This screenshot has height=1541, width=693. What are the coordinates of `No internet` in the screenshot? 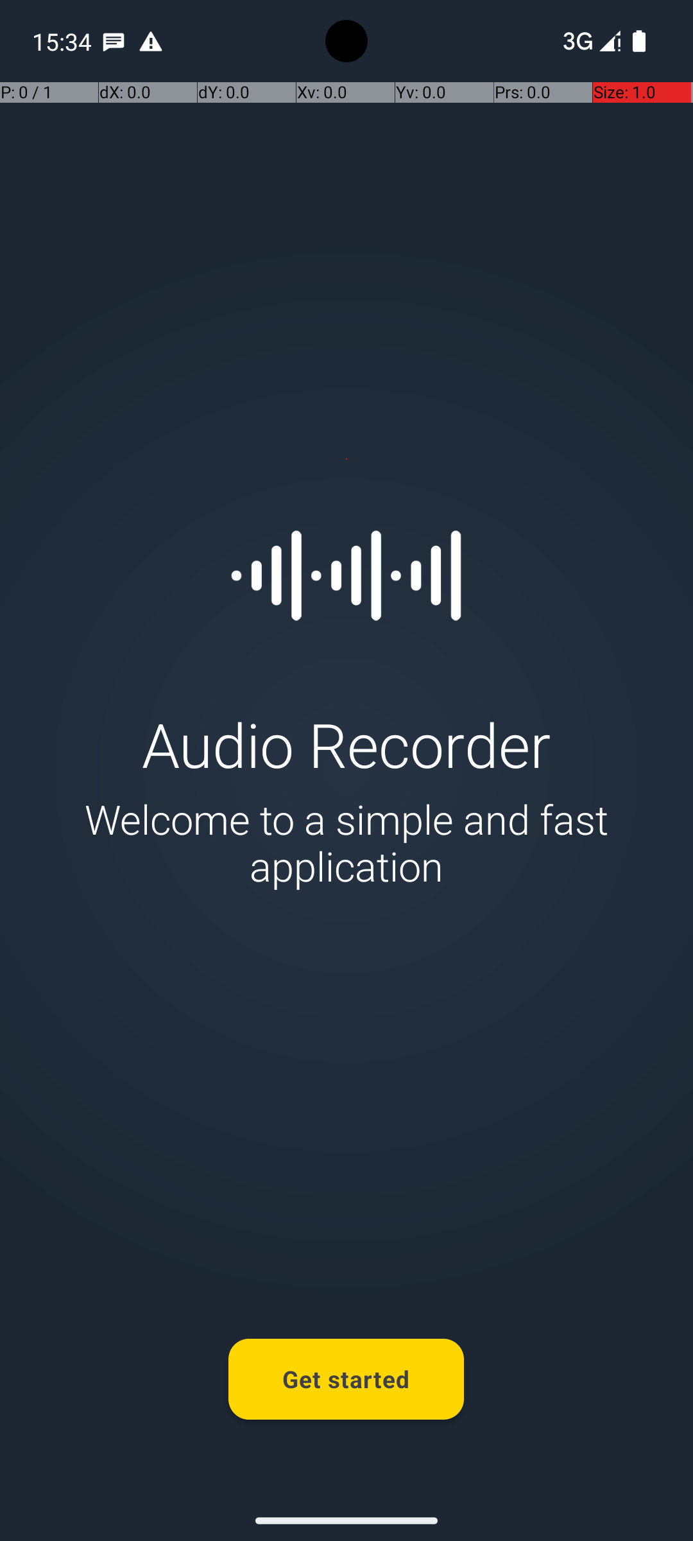 It's located at (576, 41).